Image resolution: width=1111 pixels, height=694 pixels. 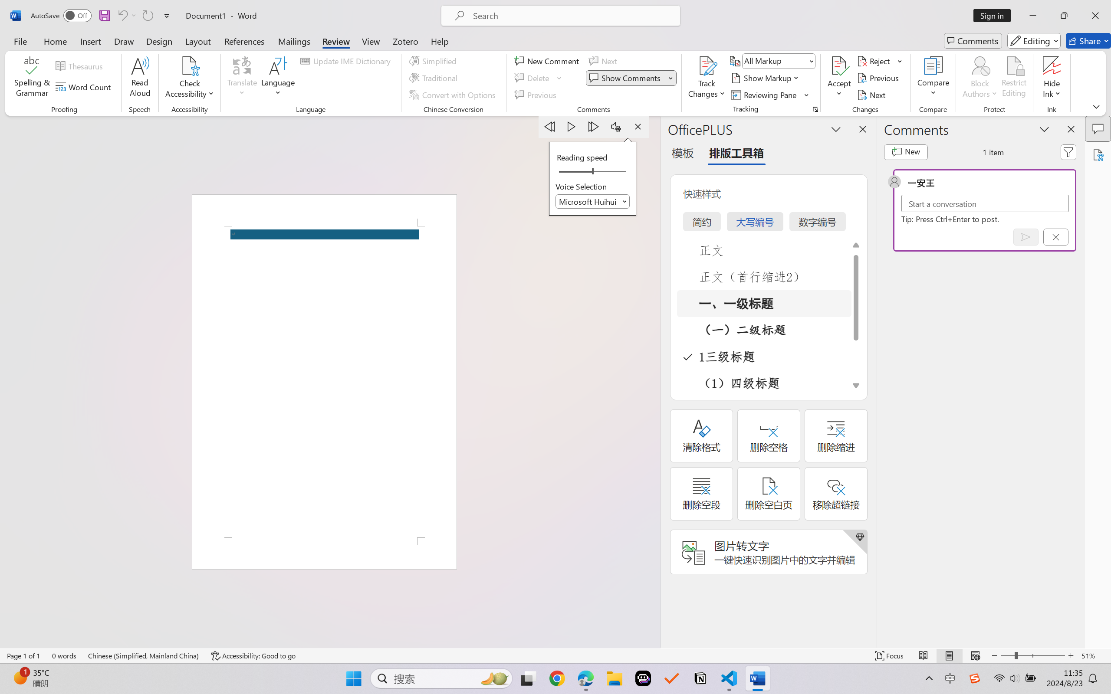 What do you see at coordinates (612, 172) in the screenshot?
I see `Page right` at bounding box center [612, 172].